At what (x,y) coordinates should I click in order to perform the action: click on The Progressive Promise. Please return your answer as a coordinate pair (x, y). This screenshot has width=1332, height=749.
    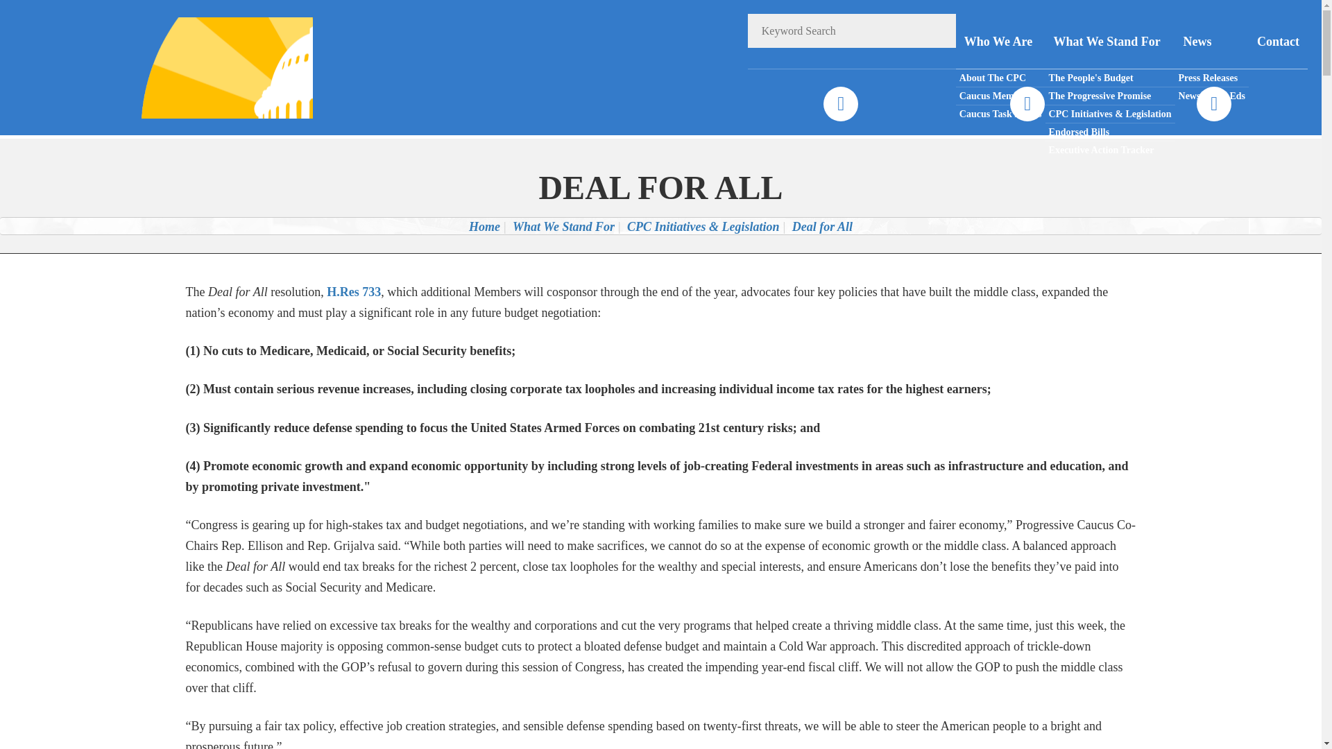
    Looking at the image, I should click on (1110, 96).